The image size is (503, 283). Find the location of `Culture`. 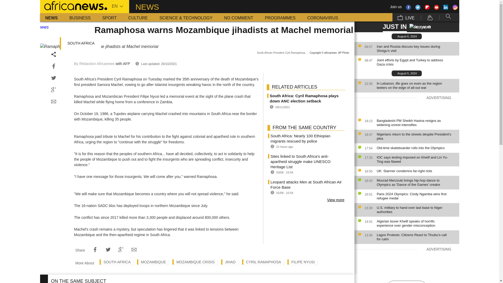

Culture is located at coordinates (138, 17).